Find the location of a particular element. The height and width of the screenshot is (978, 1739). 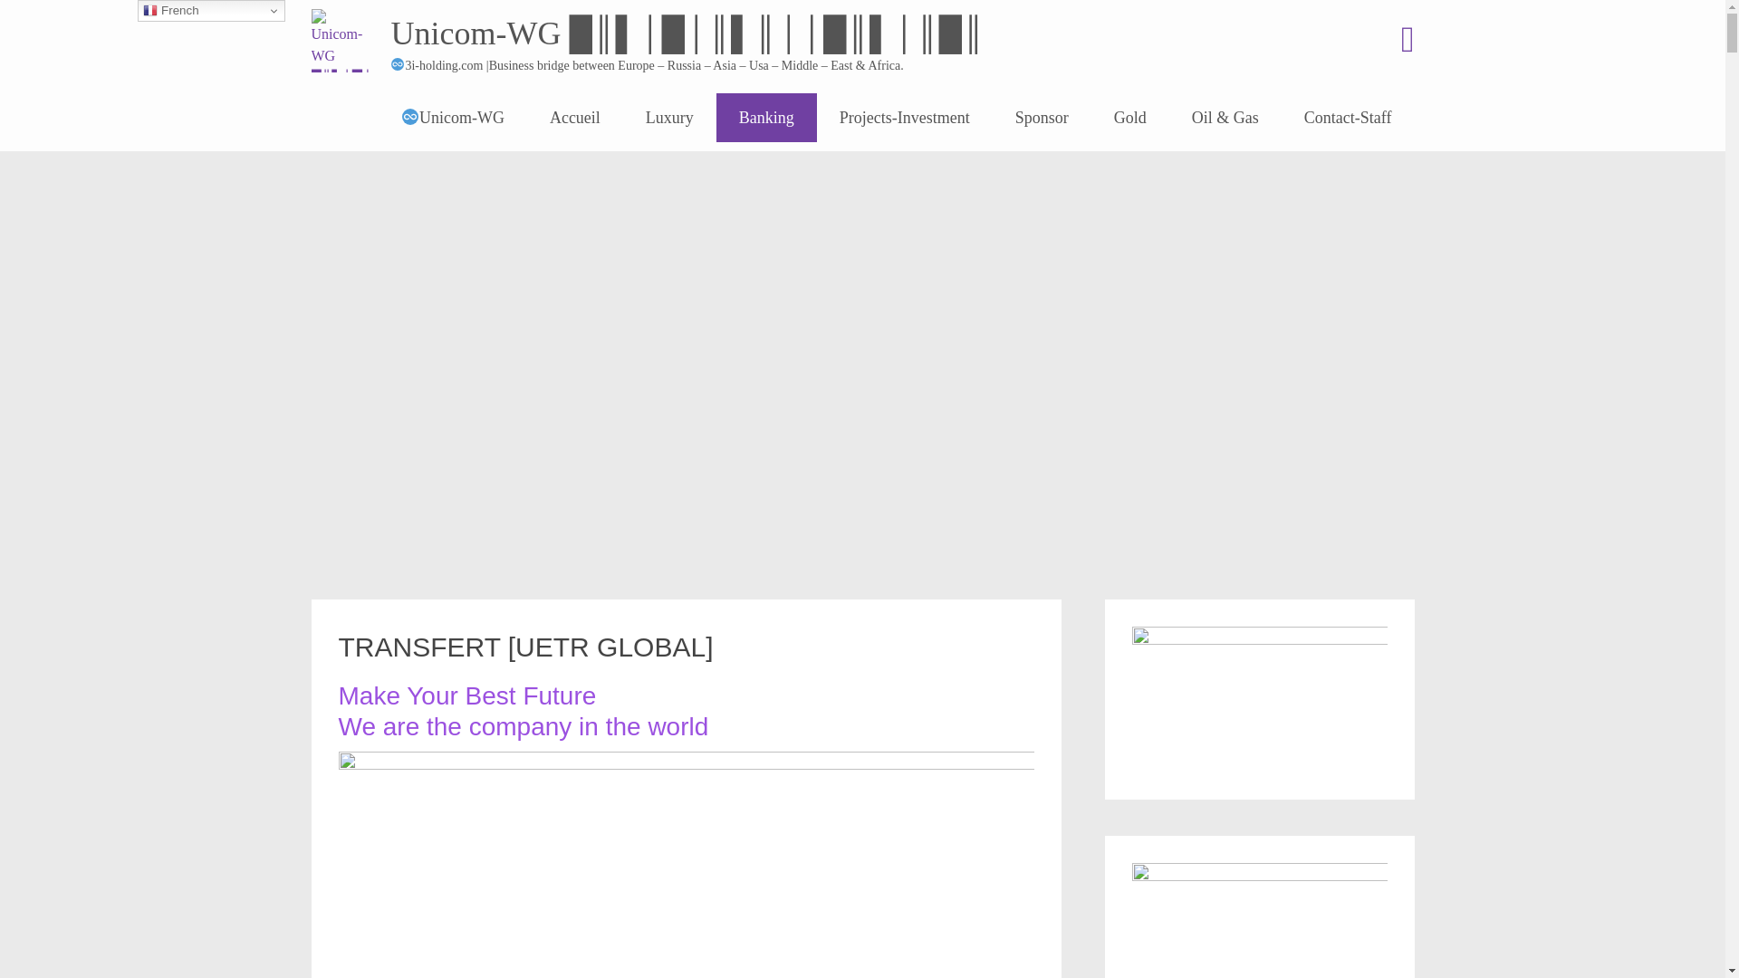

Gold is located at coordinates (1130, 118).